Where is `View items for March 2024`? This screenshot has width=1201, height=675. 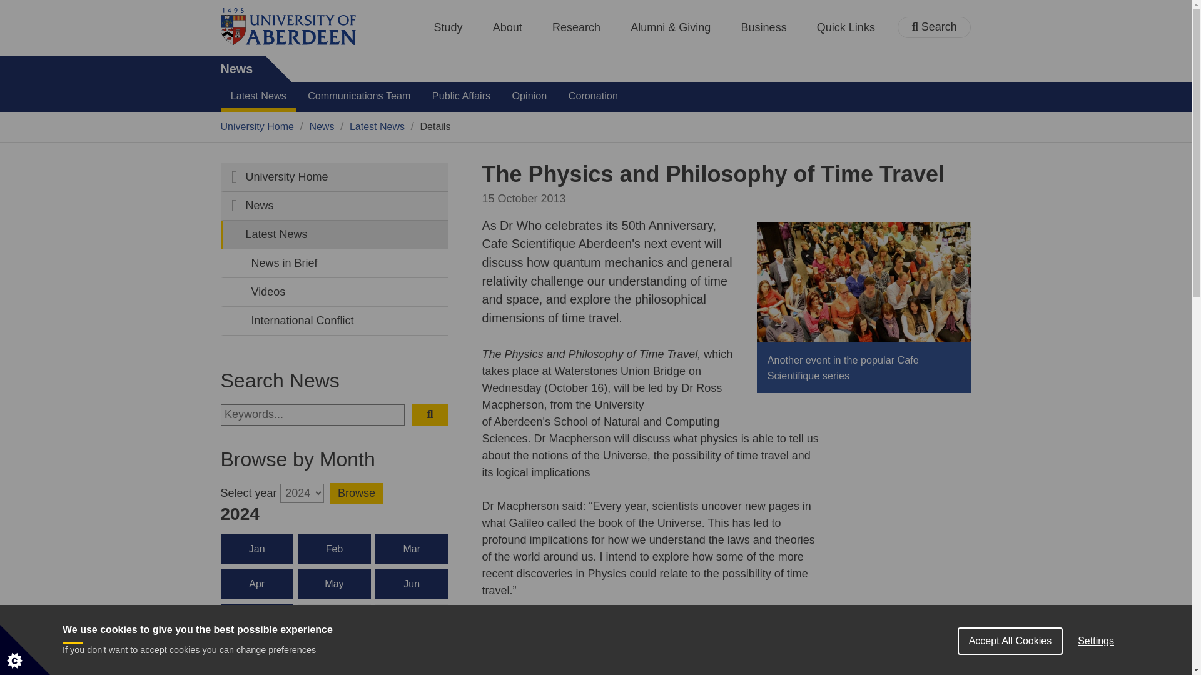
View items for March 2024 is located at coordinates (412, 549).